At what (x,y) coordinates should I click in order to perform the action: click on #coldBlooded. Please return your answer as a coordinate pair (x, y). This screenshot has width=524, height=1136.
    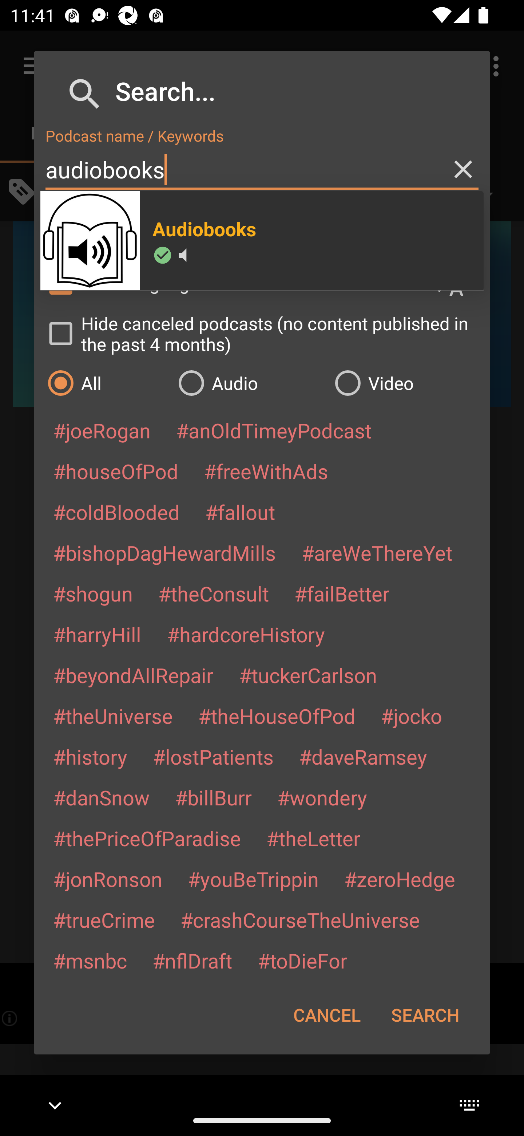
    Looking at the image, I should click on (116, 512).